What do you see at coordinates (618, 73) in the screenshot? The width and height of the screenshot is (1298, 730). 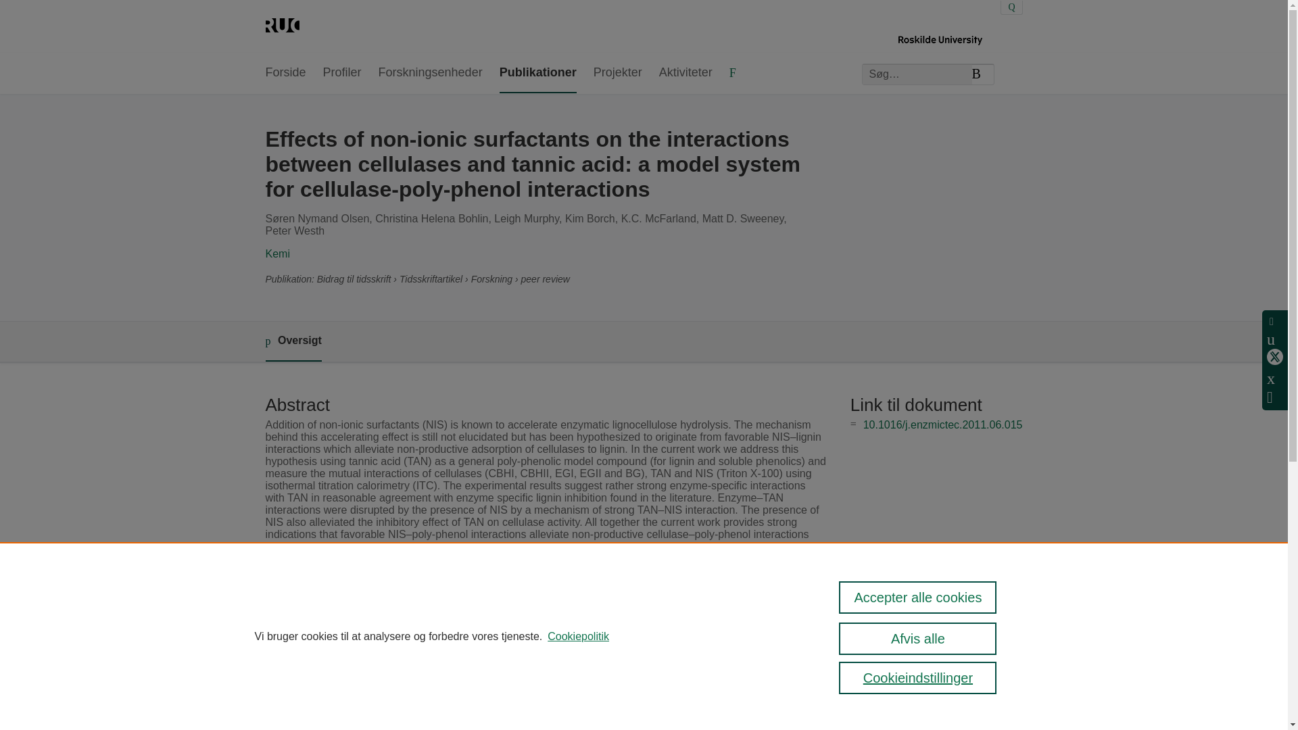 I see `Projekter` at bounding box center [618, 73].